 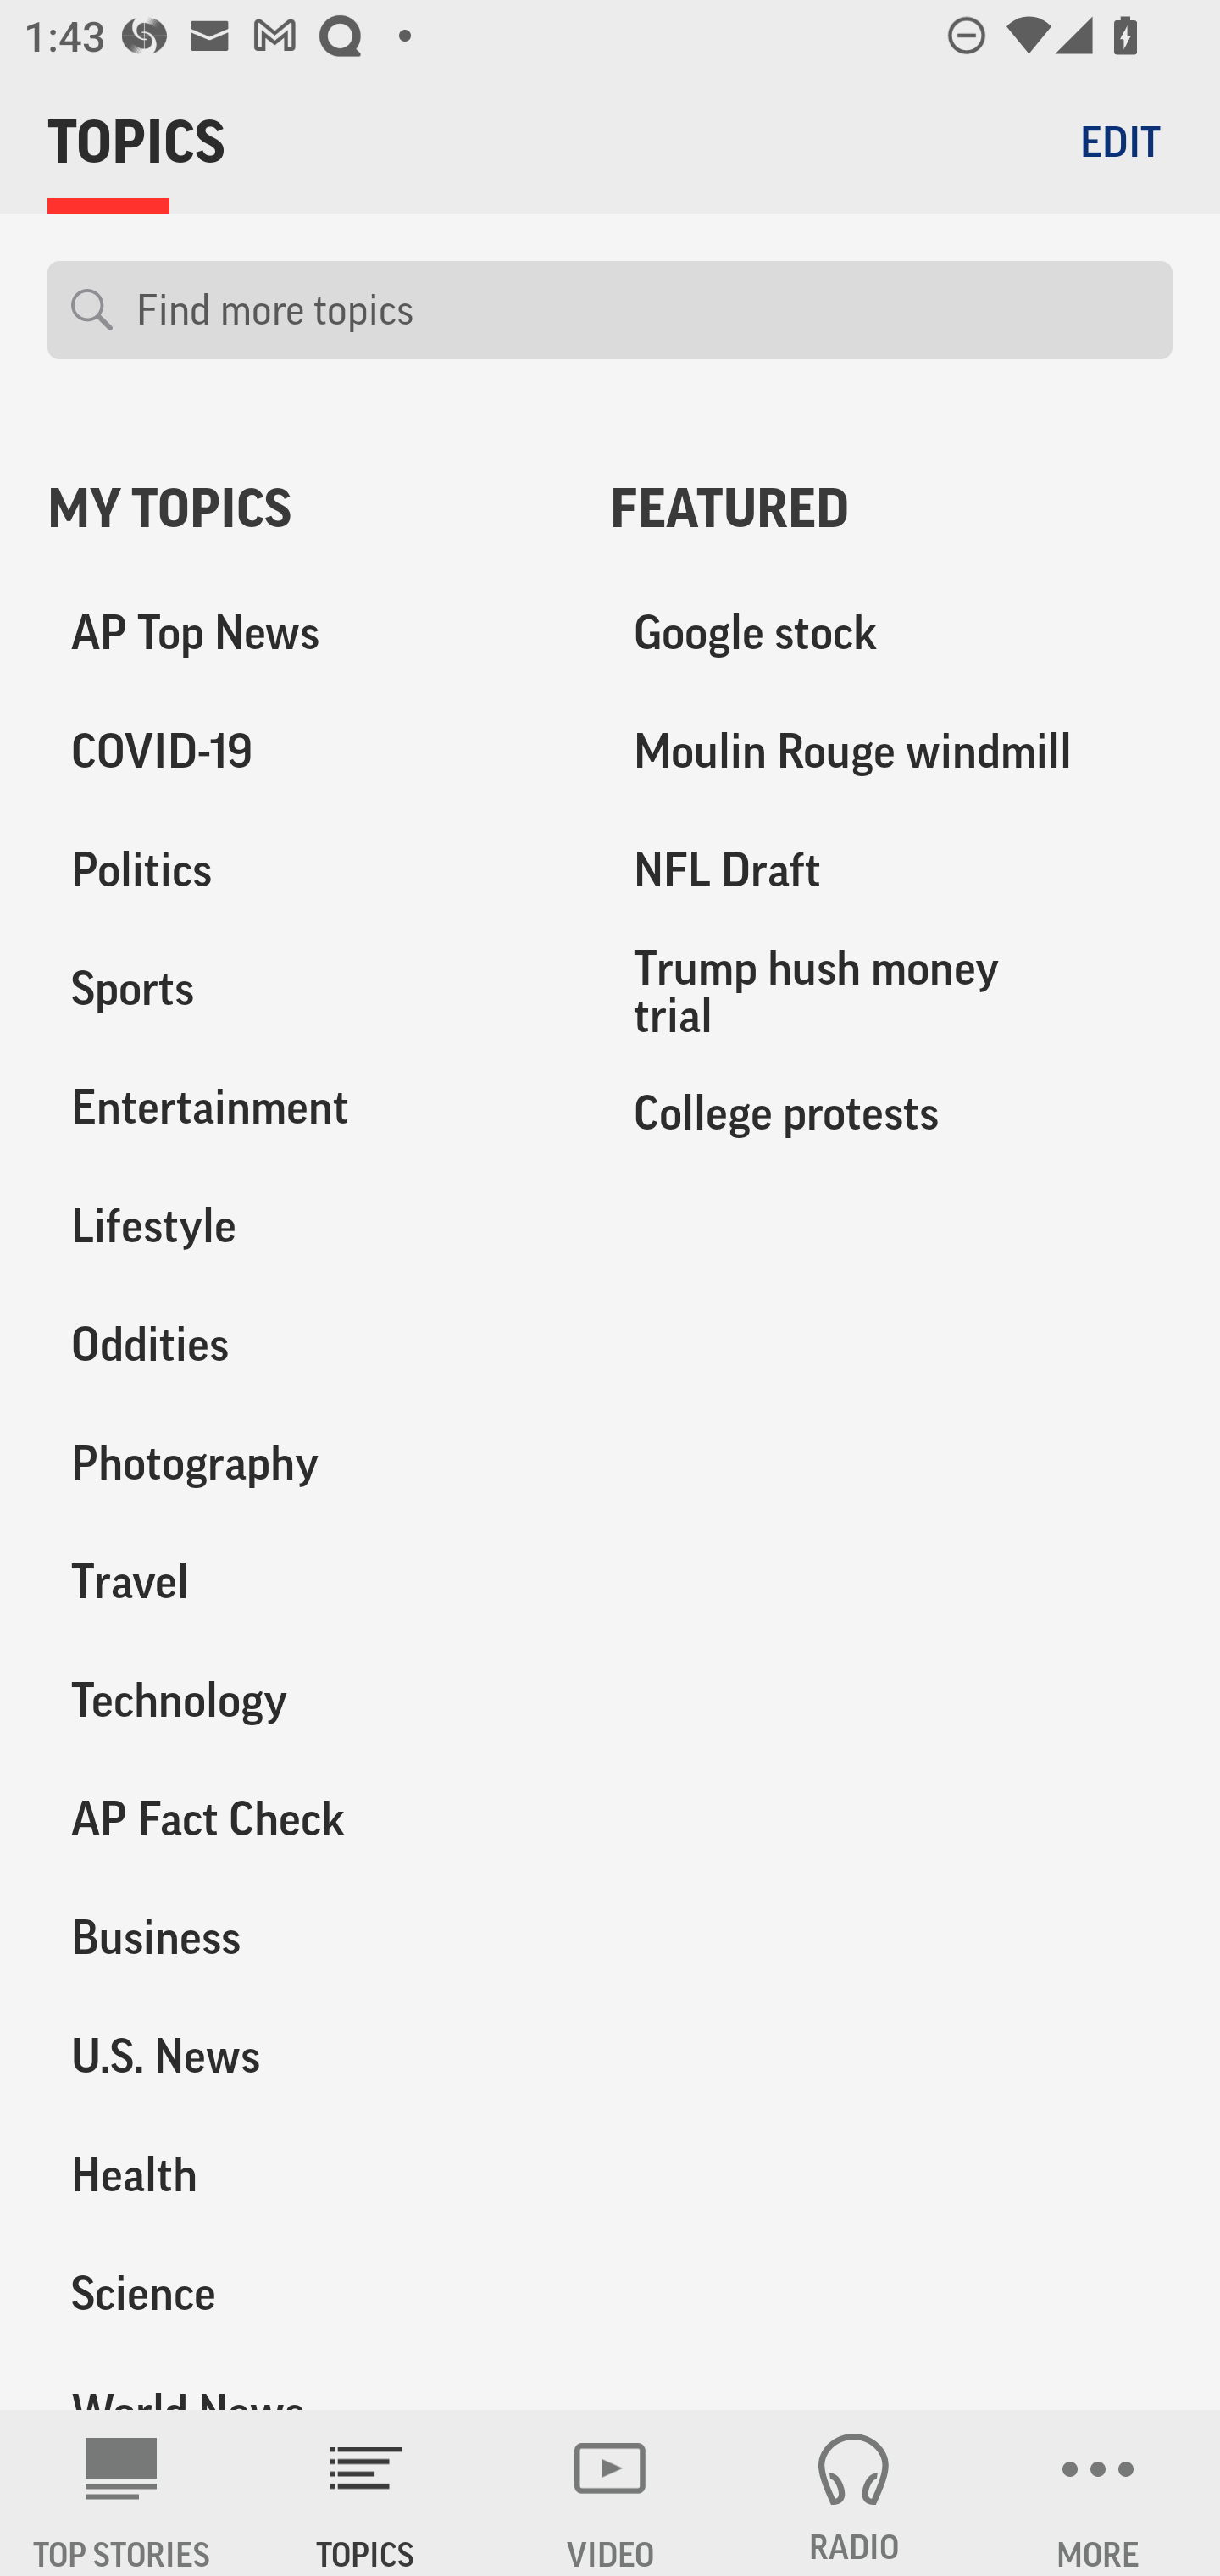 I want to click on Oddities, so click(x=305, y=1344).